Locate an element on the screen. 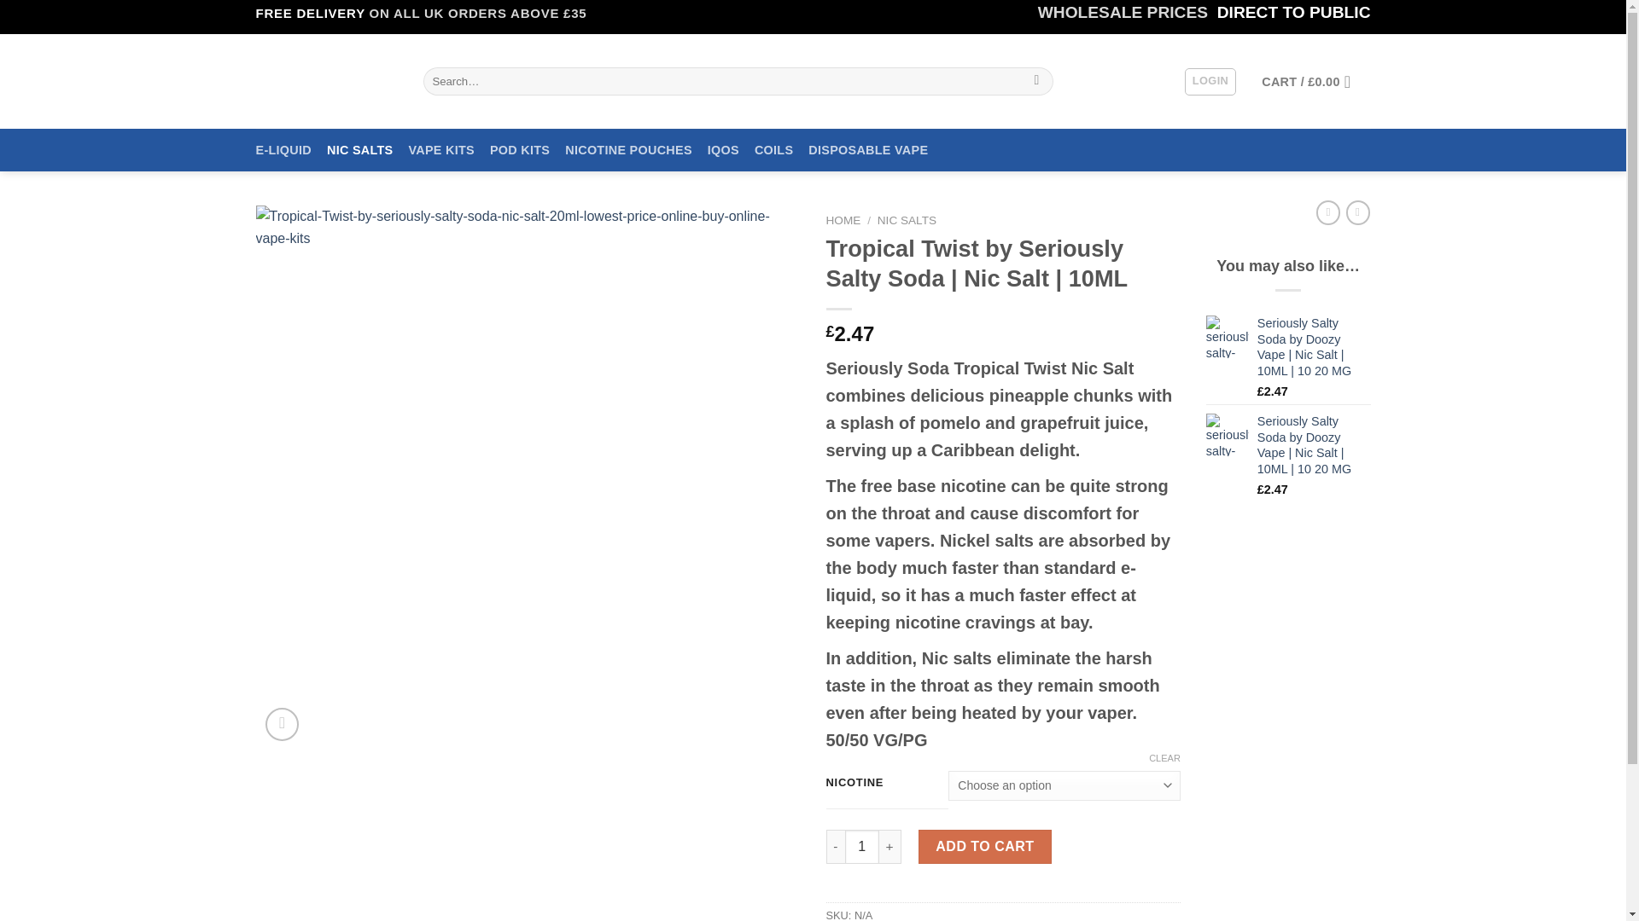 The width and height of the screenshot is (1639, 921). POD KITS is located at coordinates (519, 150).